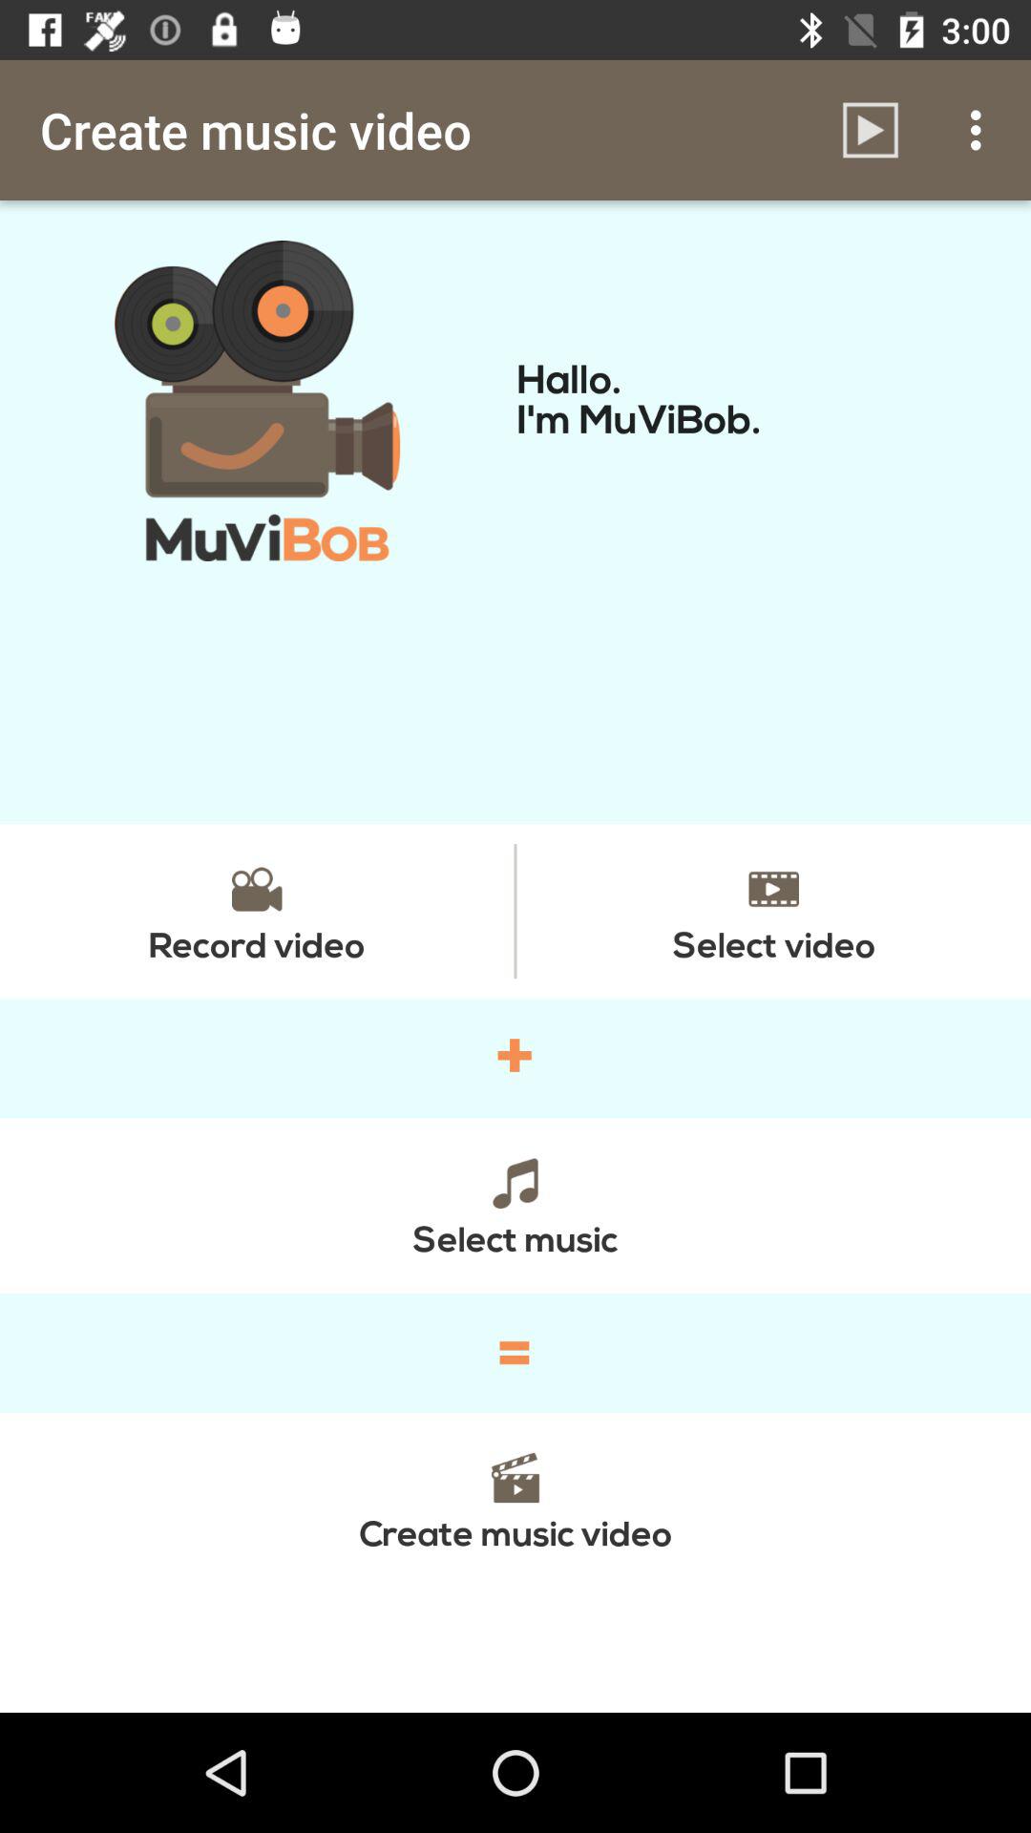 The height and width of the screenshot is (1833, 1031). Describe the element at coordinates (871, 130) in the screenshot. I see `tap app next to create music video icon` at that location.